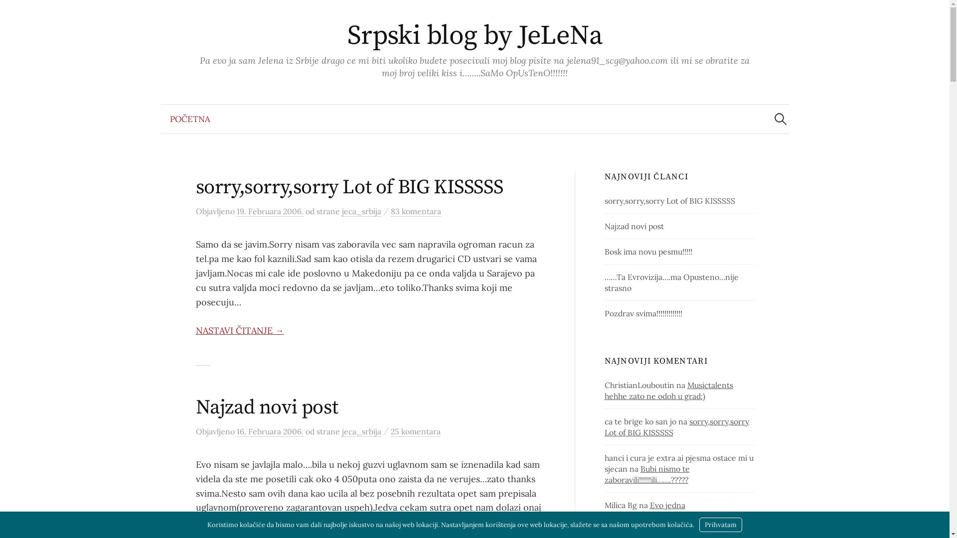 The width and height of the screenshot is (957, 538). I want to click on Srpski blog by JeLeNa, so click(475, 36).